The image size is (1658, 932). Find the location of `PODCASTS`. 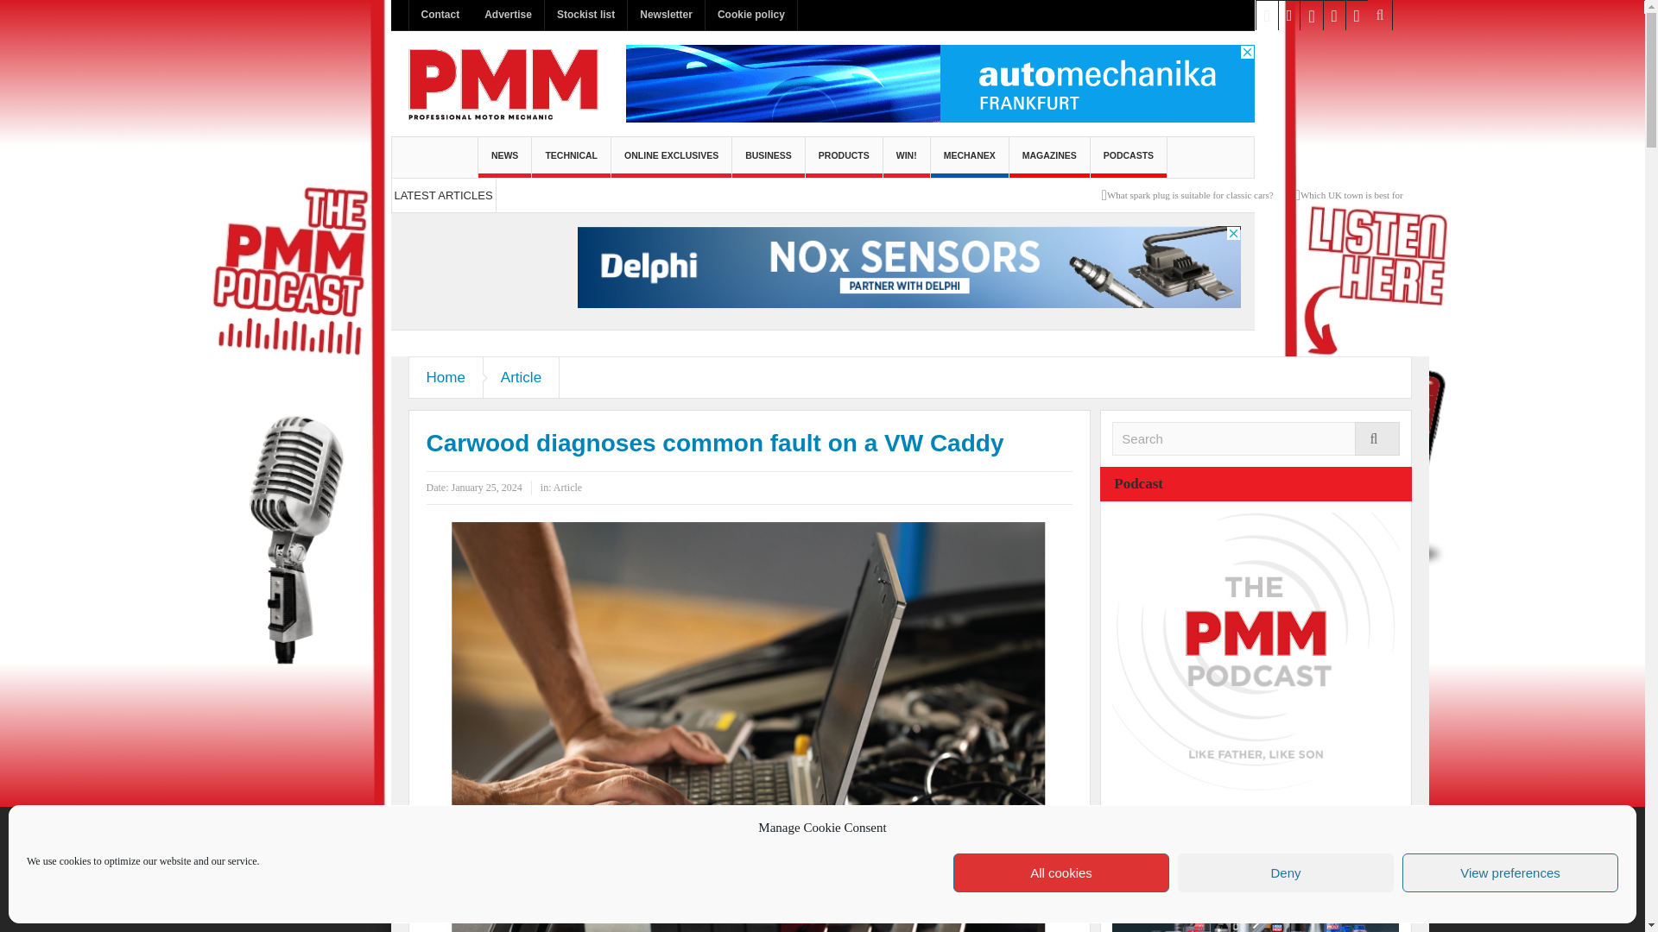

PODCASTS is located at coordinates (1129, 157).